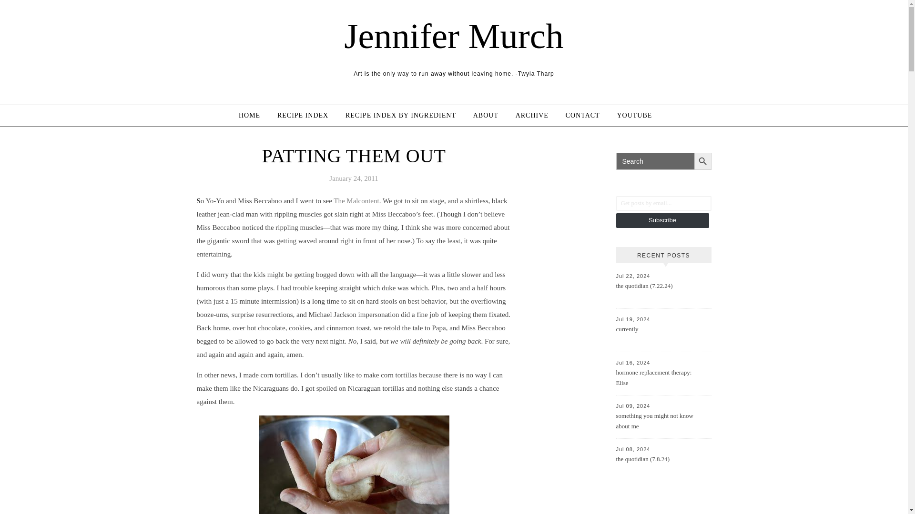 This screenshot has height=514, width=915. Describe the element at coordinates (634, 115) in the screenshot. I see `YOUTUBE` at that location.